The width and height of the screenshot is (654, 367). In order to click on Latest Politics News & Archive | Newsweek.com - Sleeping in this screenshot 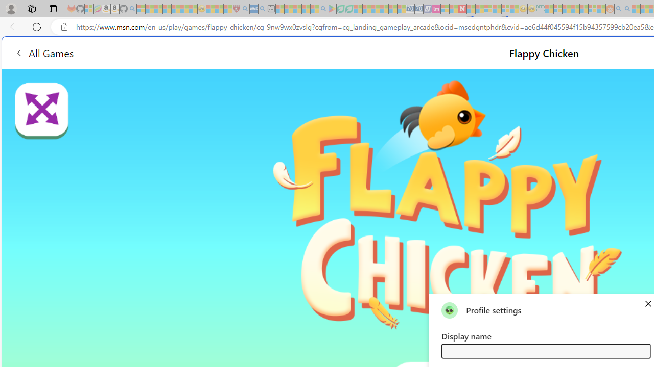, I will do `click(462, 9)`.